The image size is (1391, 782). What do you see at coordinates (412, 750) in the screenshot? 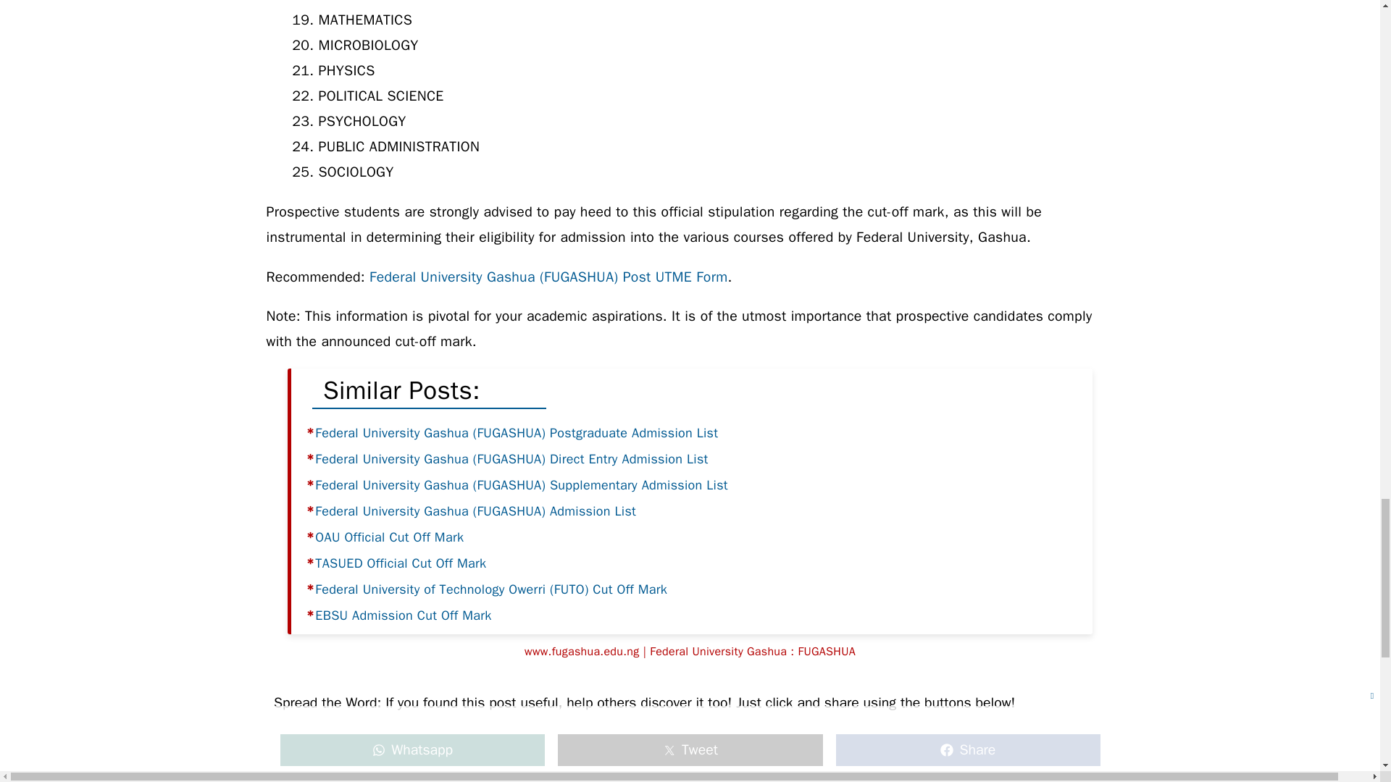
I see `Whatsapp` at bounding box center [412, 750].